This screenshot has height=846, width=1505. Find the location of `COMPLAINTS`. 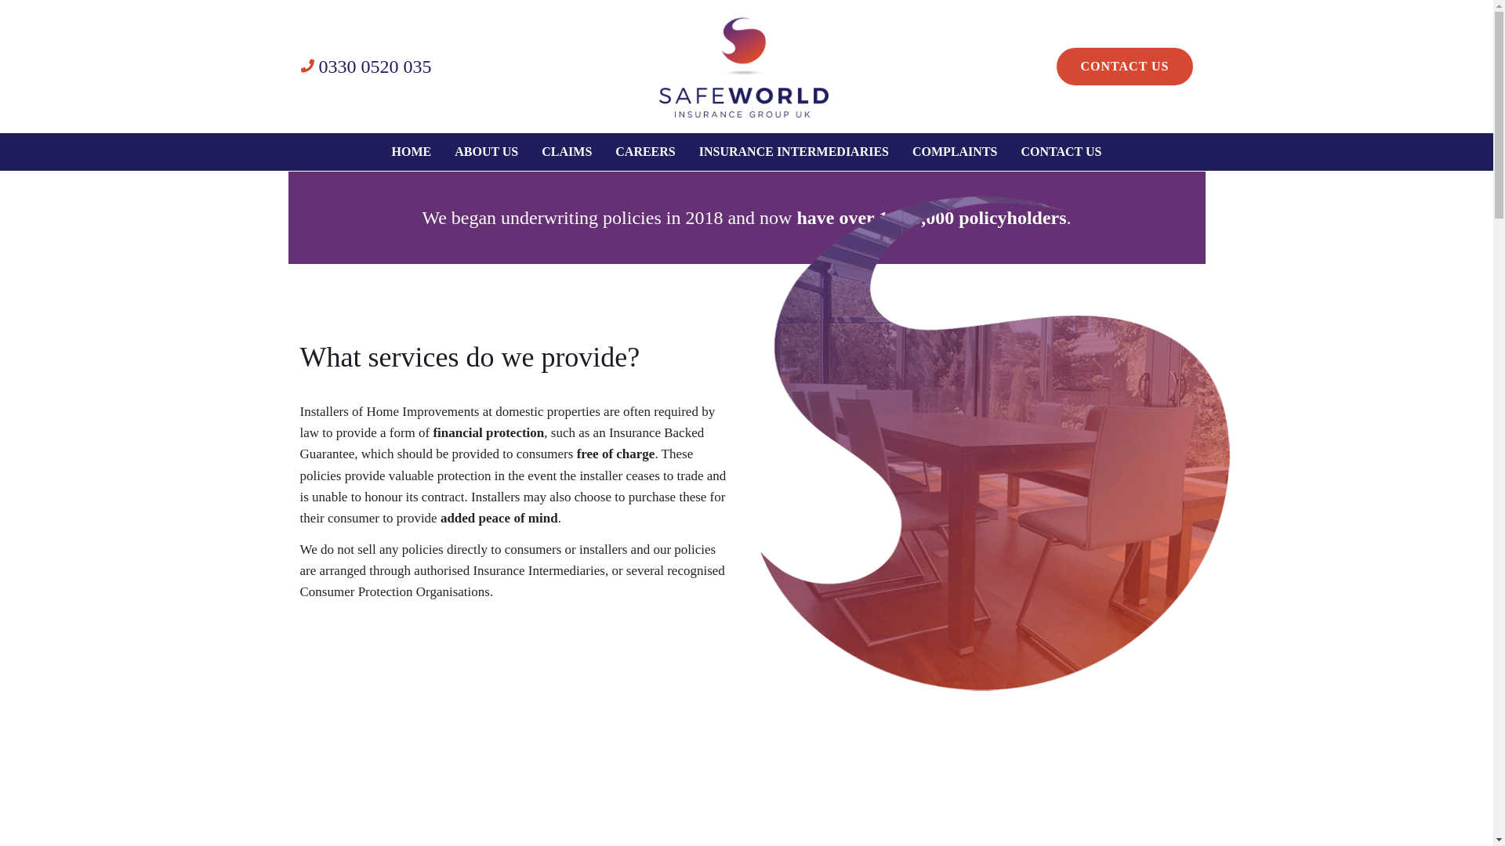

COMPLAINTS is located at coordinates (954, 152).